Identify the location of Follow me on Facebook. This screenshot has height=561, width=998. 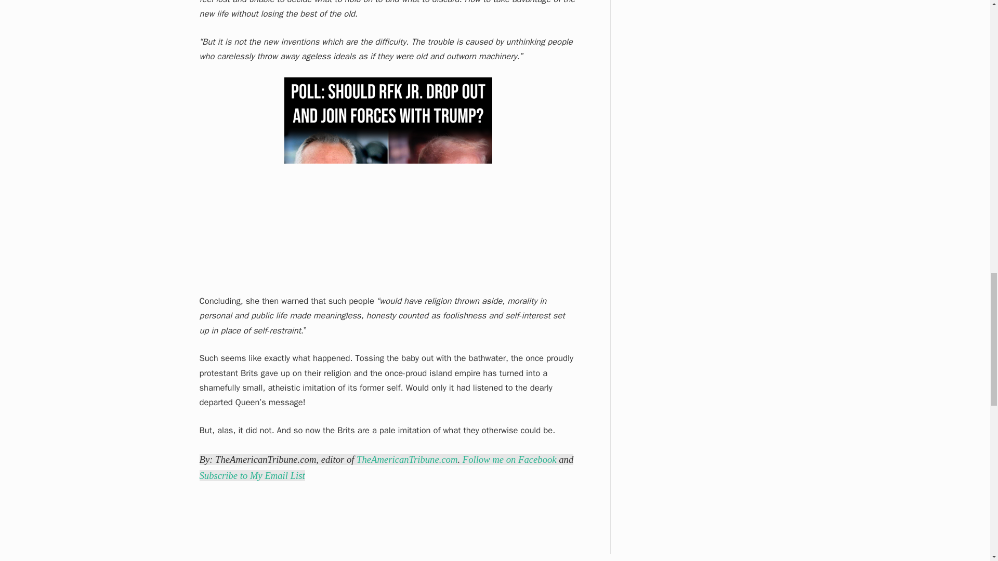
(509, 459).